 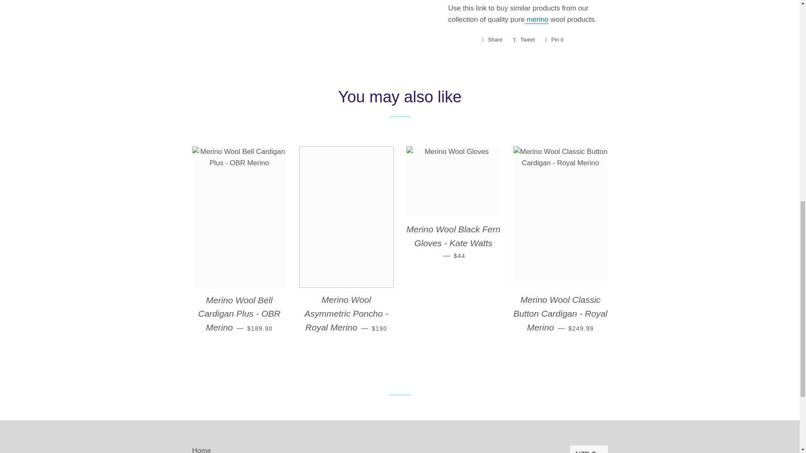 I want to click on Pure merino, so click(x=536, y=19).